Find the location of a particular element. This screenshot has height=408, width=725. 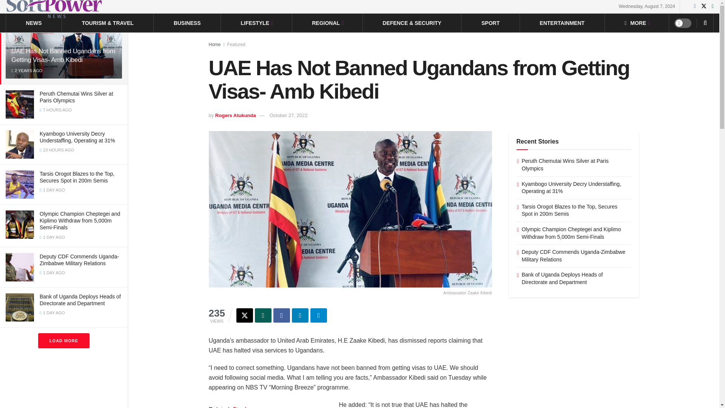

LIFESTYLE is located at coordinates (256, 23).